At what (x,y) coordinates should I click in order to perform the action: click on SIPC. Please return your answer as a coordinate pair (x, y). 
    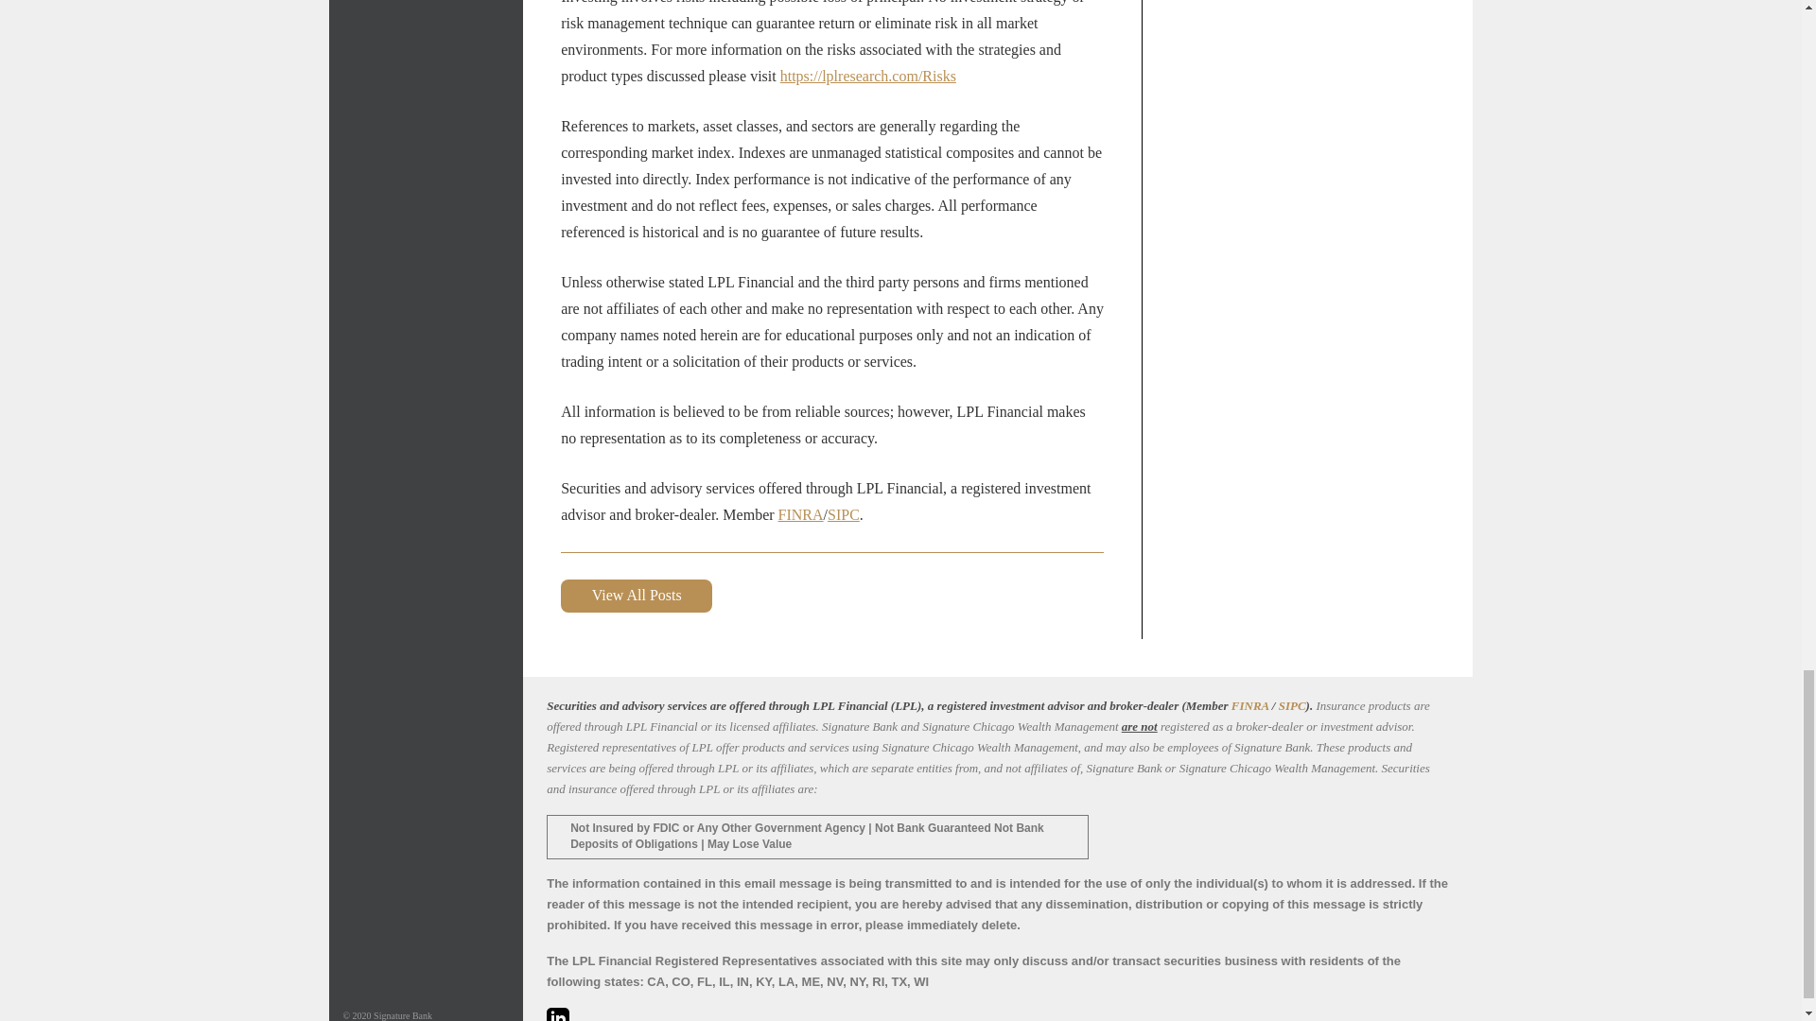
    Looking at the image, I should click on (844, 514).